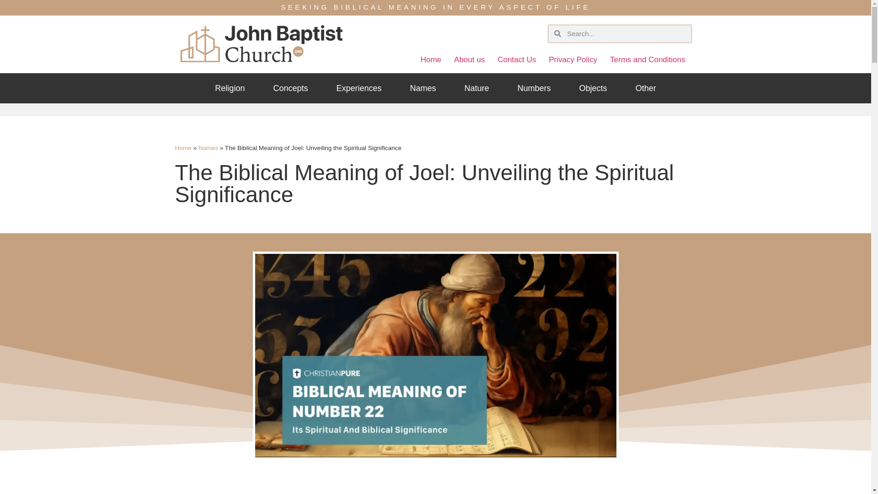 The height and width of the screenshot is (494, 878). What do you see at coordinates (534, 88) in the screenshot?
I see `Numbers` at bounding box center [534, 88].